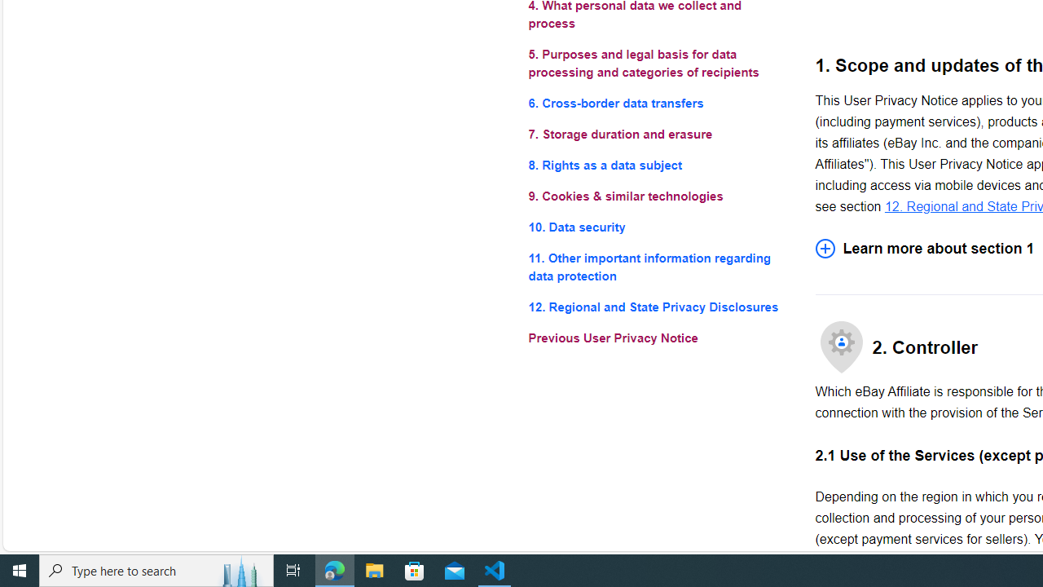 Image resolution: width=1043 pixels, height=587 pixels. I want to click on 6. Cross-border data transfers, so click(658, 103).